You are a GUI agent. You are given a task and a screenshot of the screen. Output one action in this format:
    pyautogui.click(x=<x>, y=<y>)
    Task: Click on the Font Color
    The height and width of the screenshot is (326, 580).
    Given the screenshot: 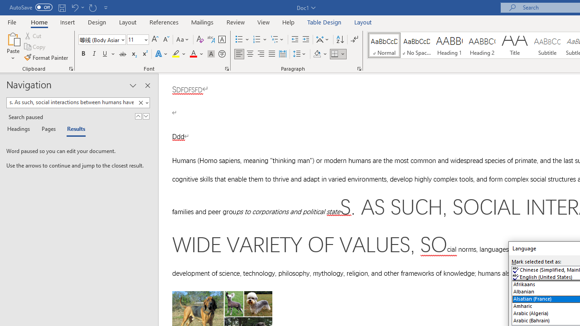 What is the action you would take?
    pyautogui.click(x=197, y=54)
    